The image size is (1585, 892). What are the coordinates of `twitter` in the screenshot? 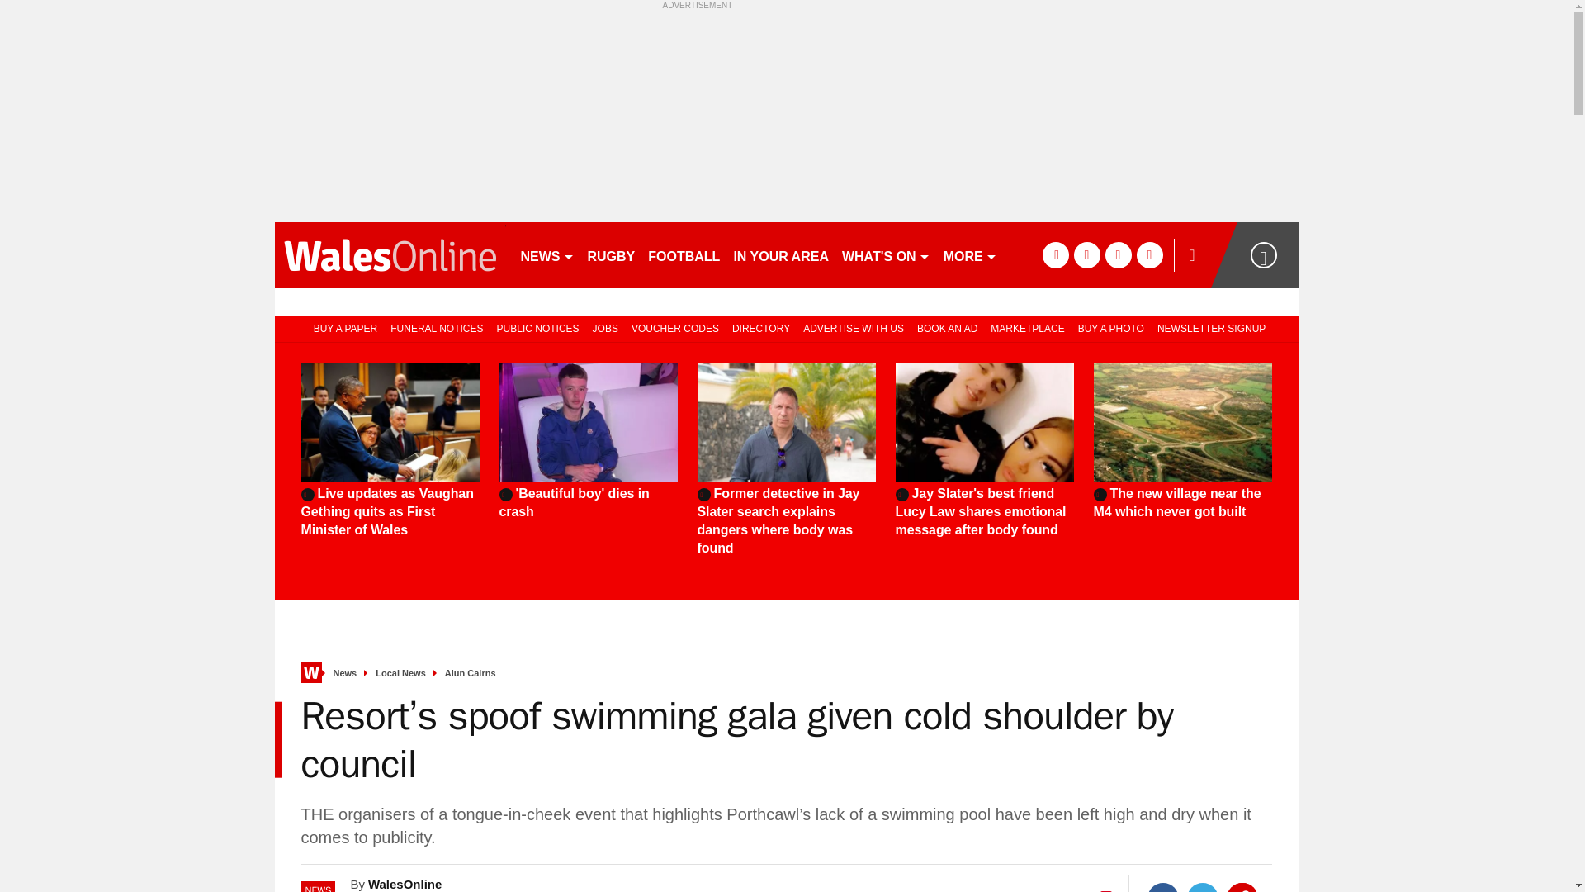 It's located at (1086, 254).